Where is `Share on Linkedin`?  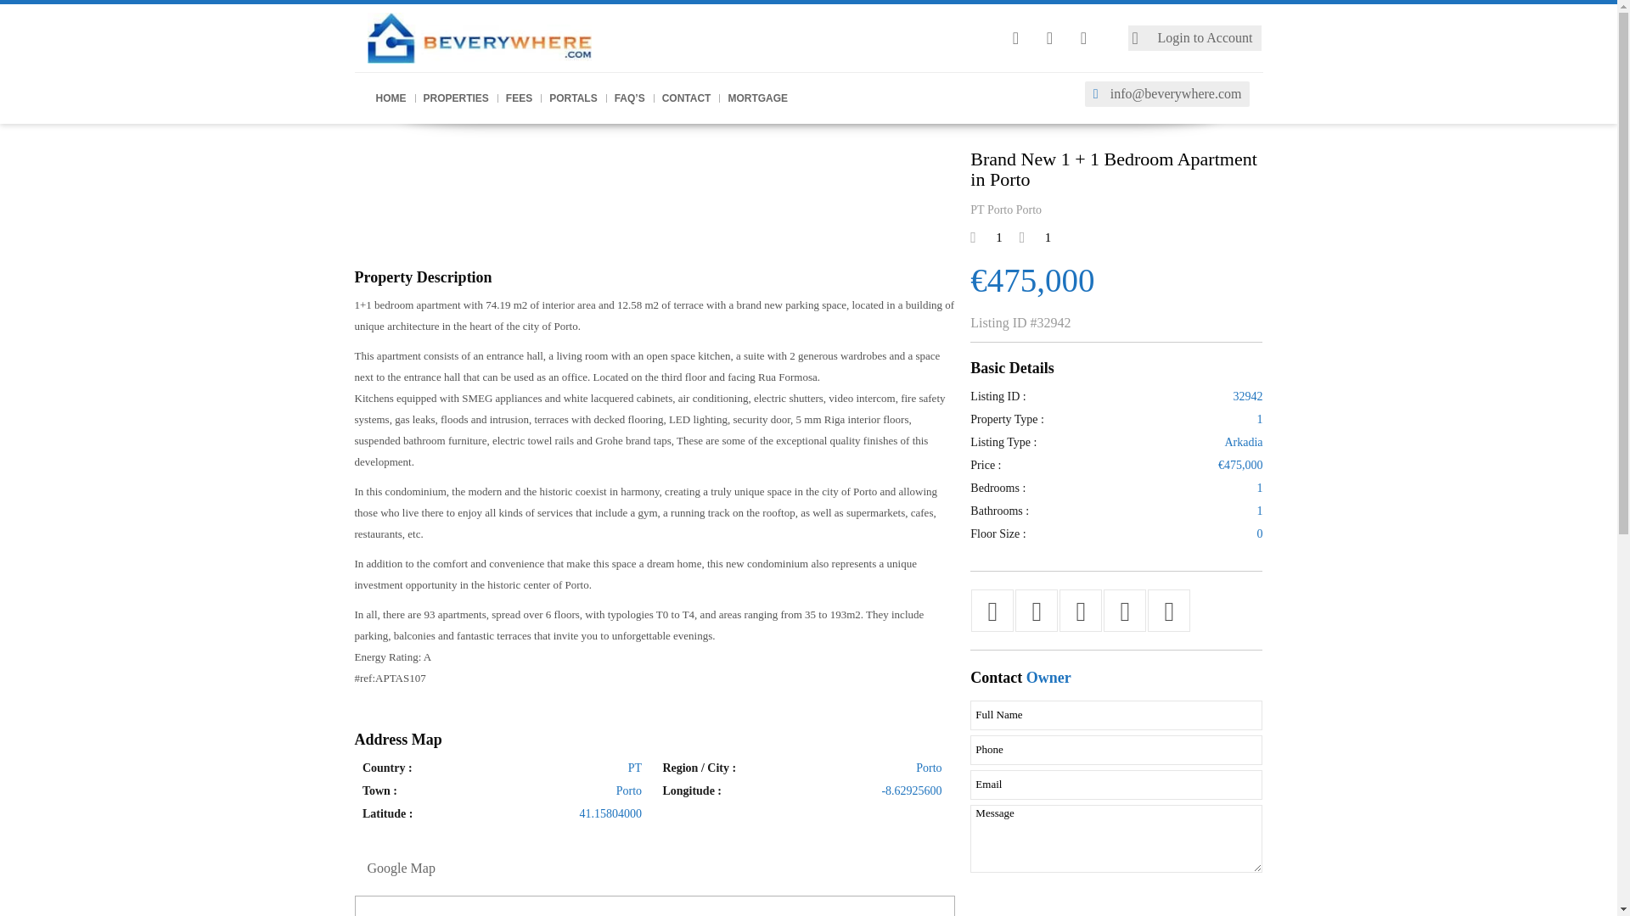 Share on Linkedin is located at coordinates (1081, 611).